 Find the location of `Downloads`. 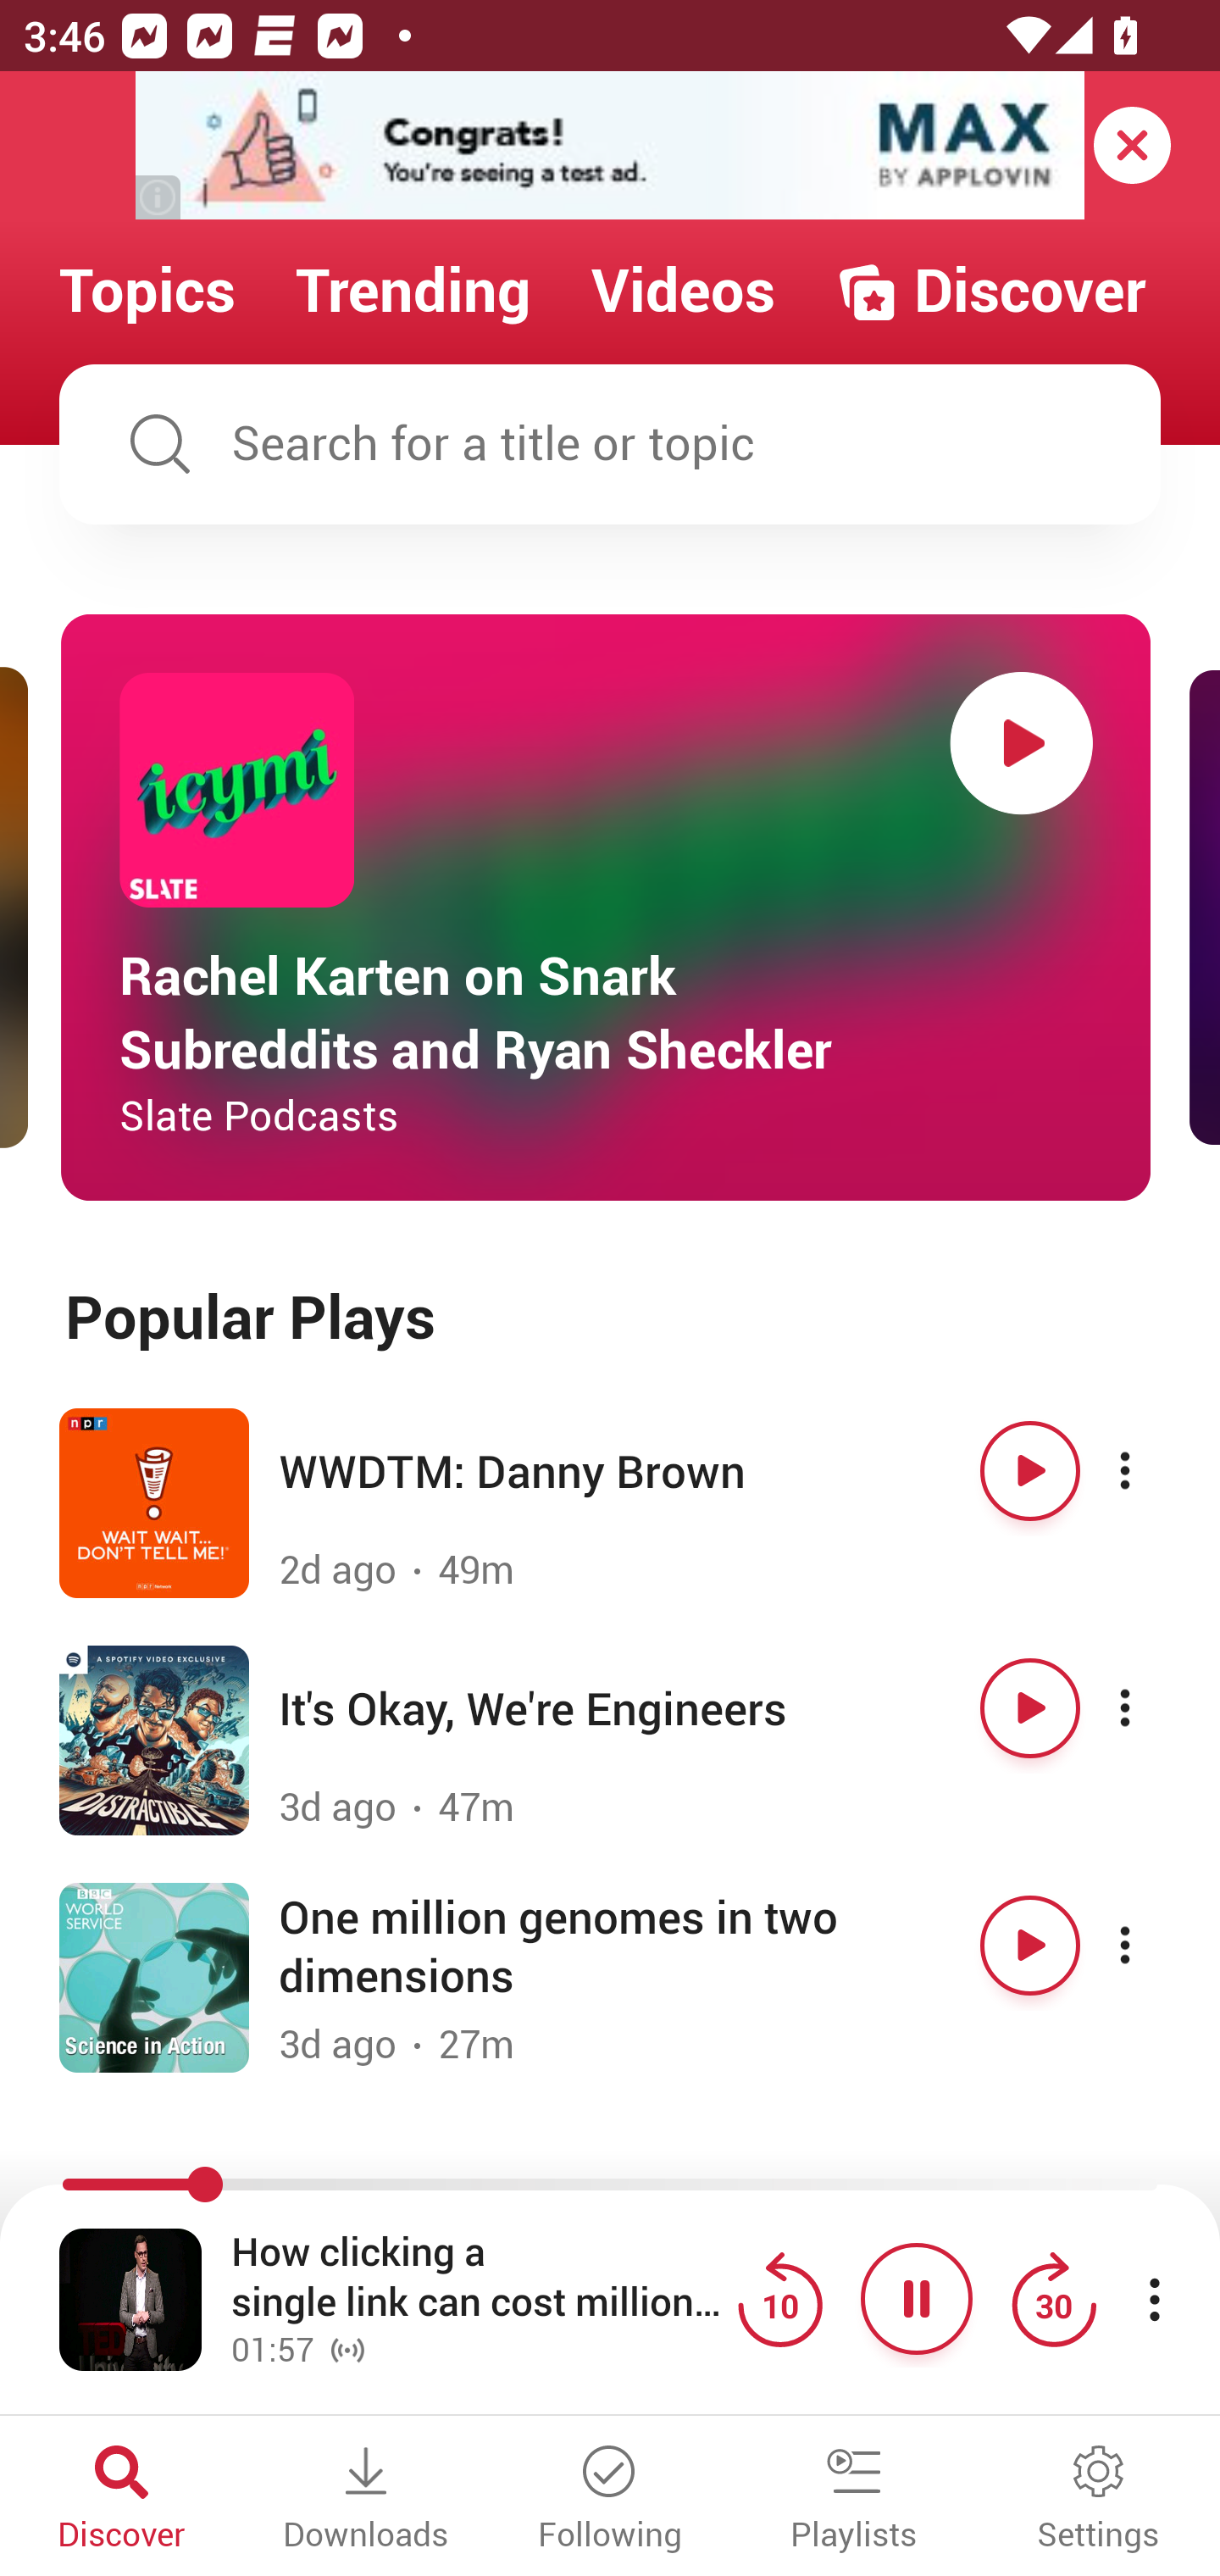

Downloads is located at coordinates (366, 2500).